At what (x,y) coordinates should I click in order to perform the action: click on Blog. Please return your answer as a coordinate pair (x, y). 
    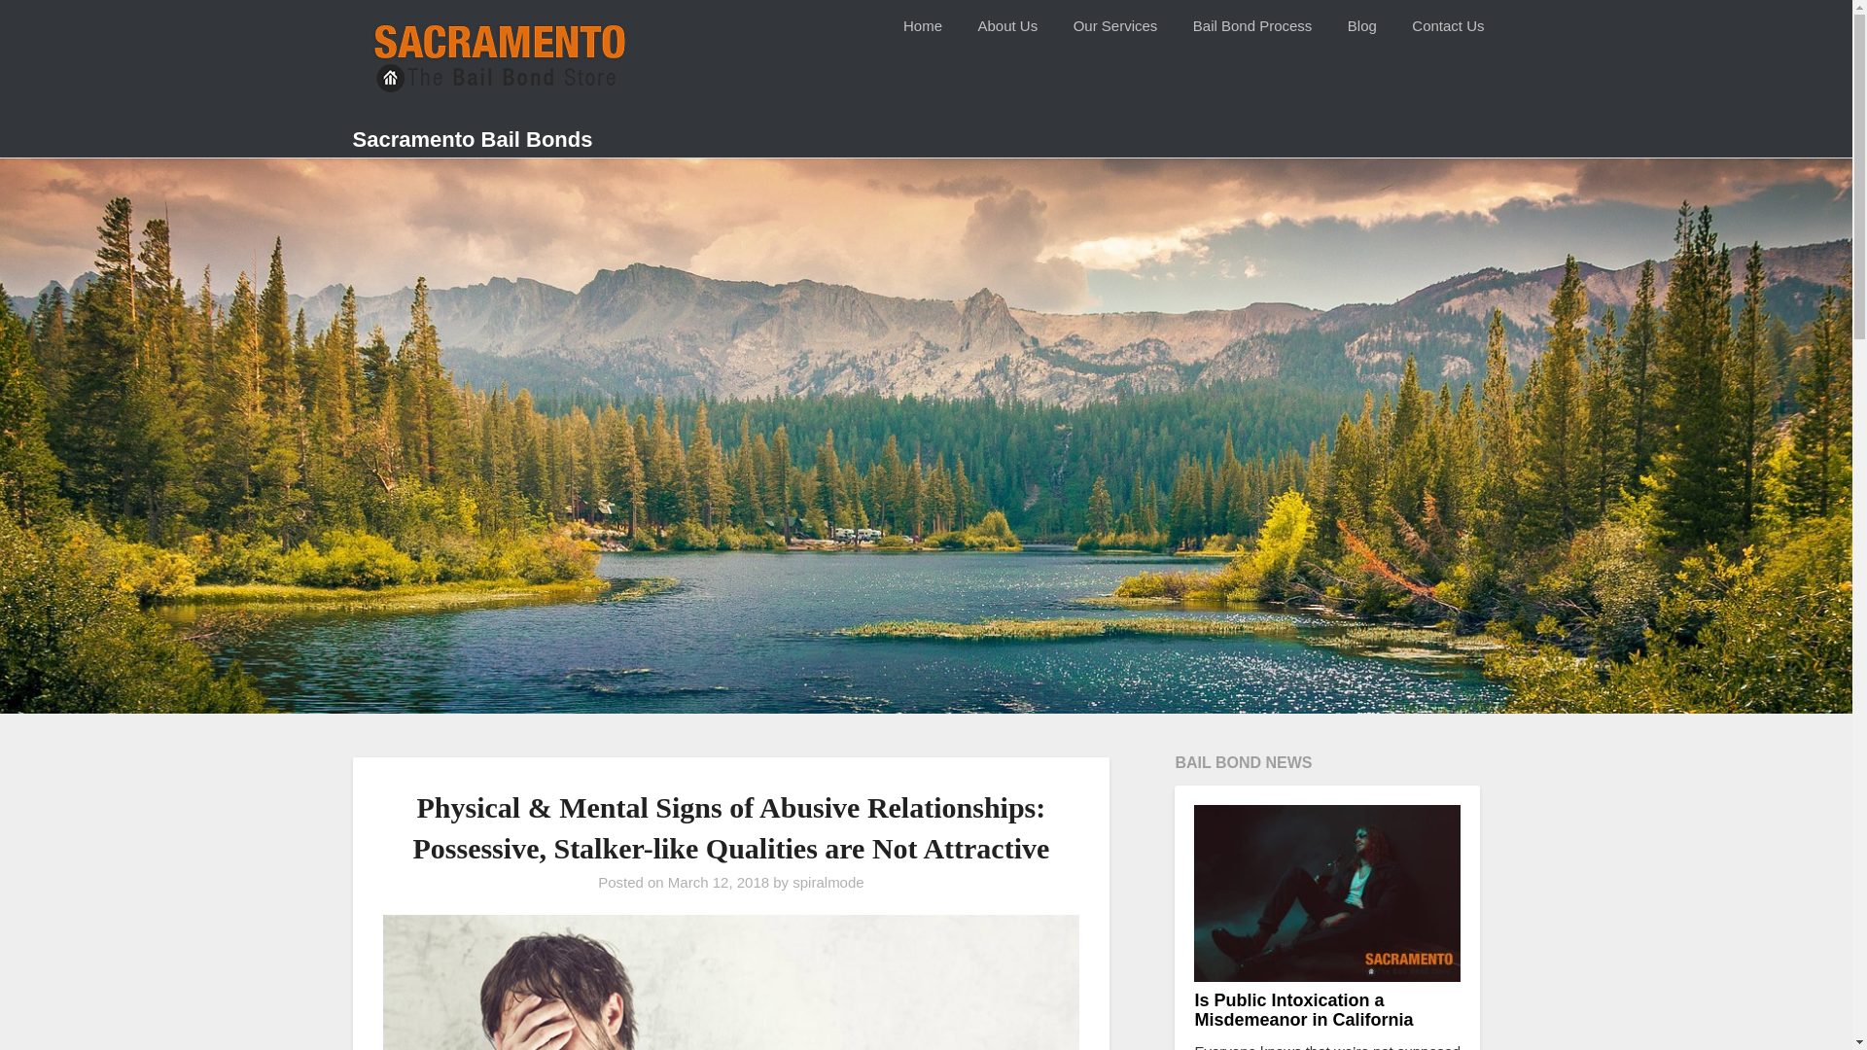
    Looking at the image, I should click on (1362, 26).